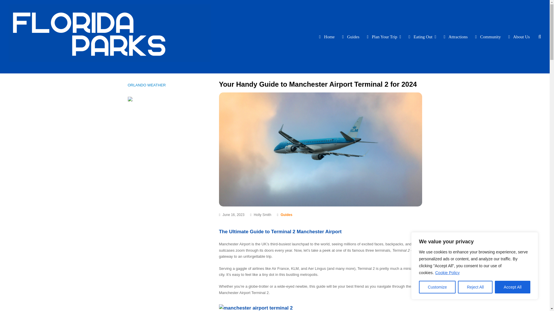 This screenshot has height=311, width=554. Describe the element at coordinates (286, 215) in the screenshot. I see `Guides` at that location.